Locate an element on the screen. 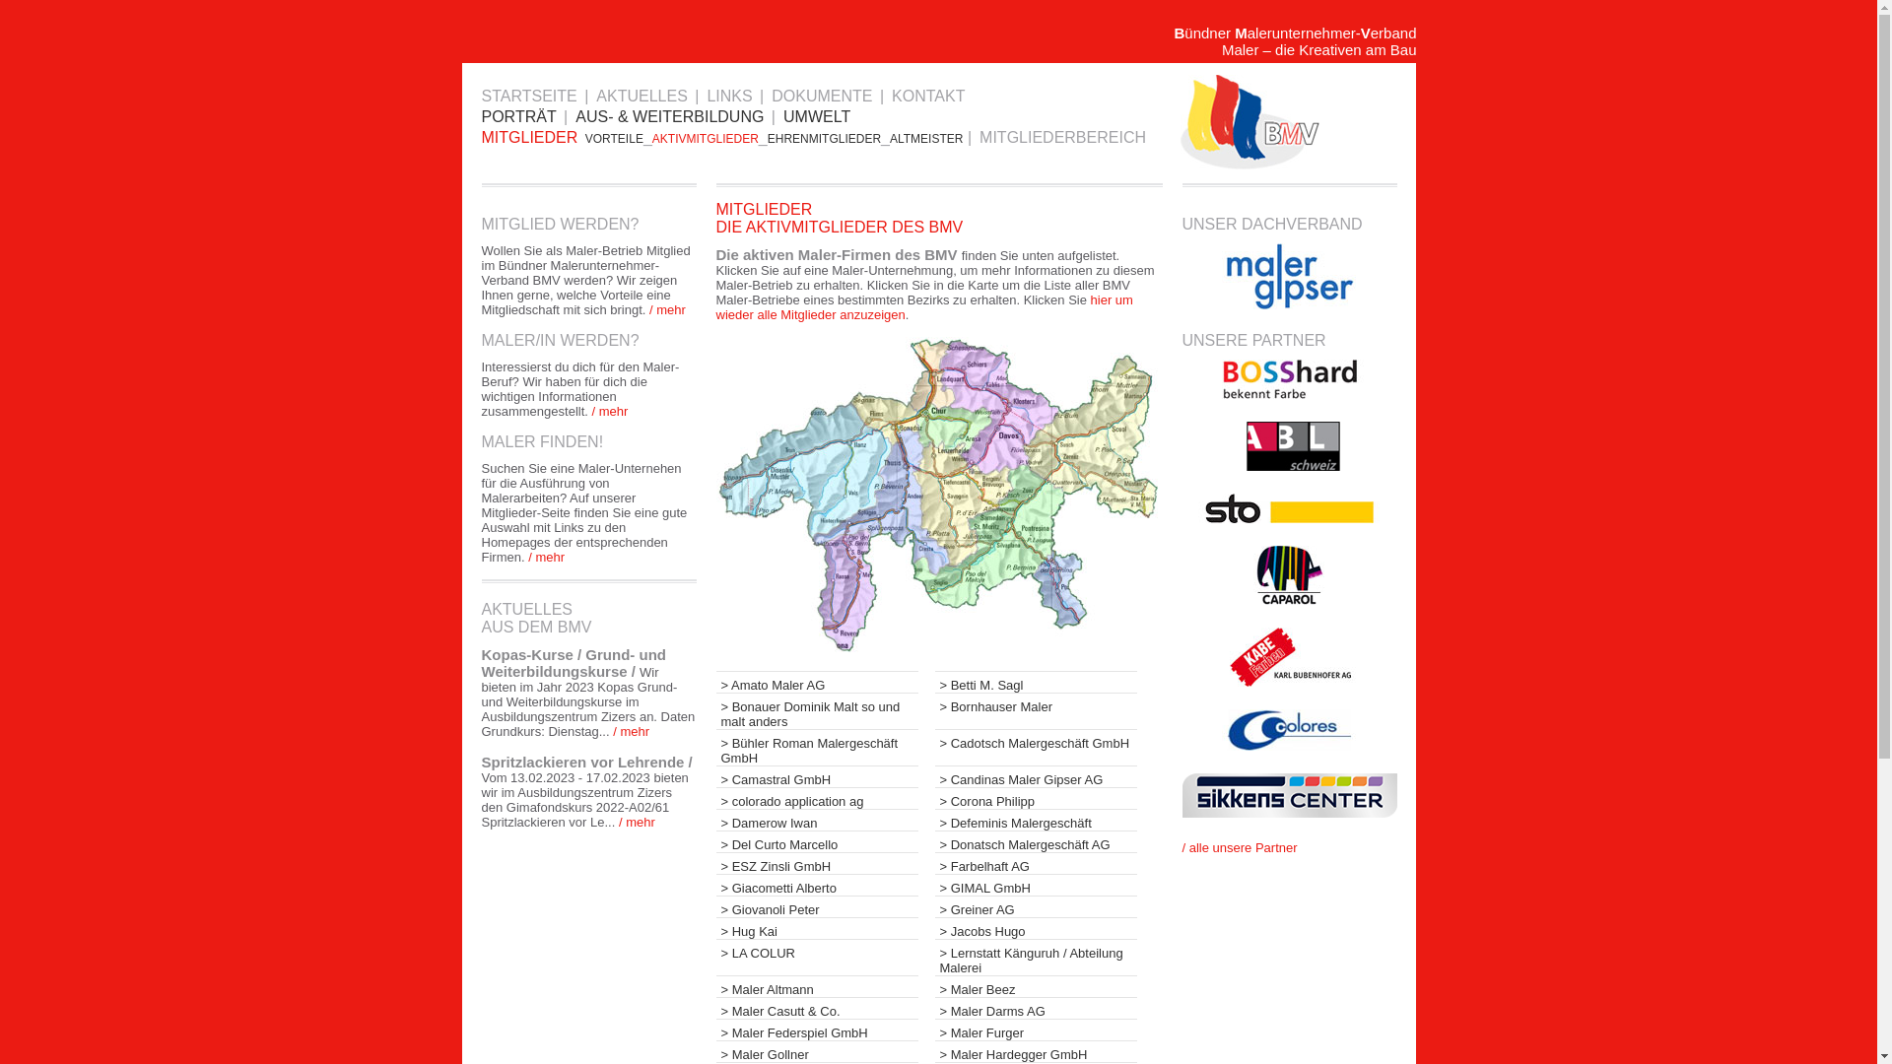  AUS- & WEITERBILDUNG is located at coordinates (671, 116).